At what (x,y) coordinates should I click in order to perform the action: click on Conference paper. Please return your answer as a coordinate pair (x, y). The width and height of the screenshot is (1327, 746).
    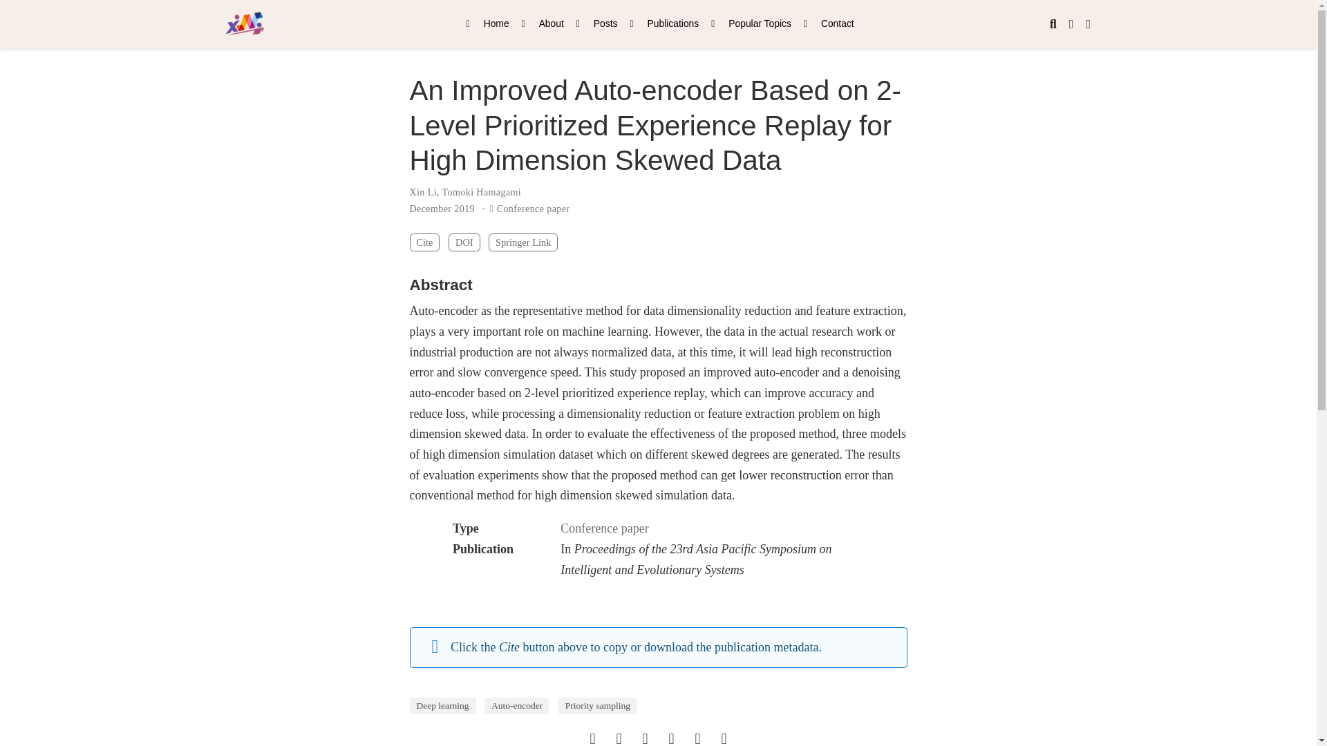
    Looking at the image, I should click on (534, 209).